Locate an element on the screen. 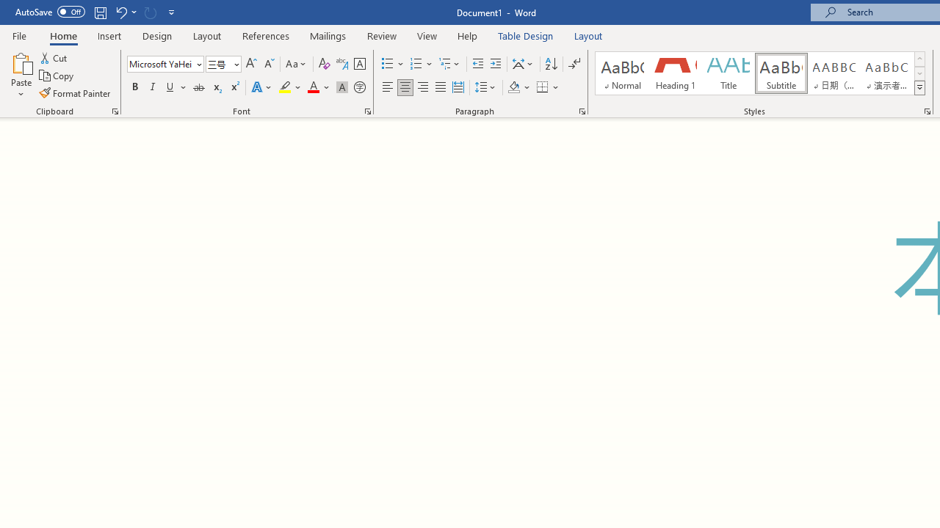 Image resolution: width=940 pixels, height=528 pixels. Sort... is located at coordinates (551, 65).